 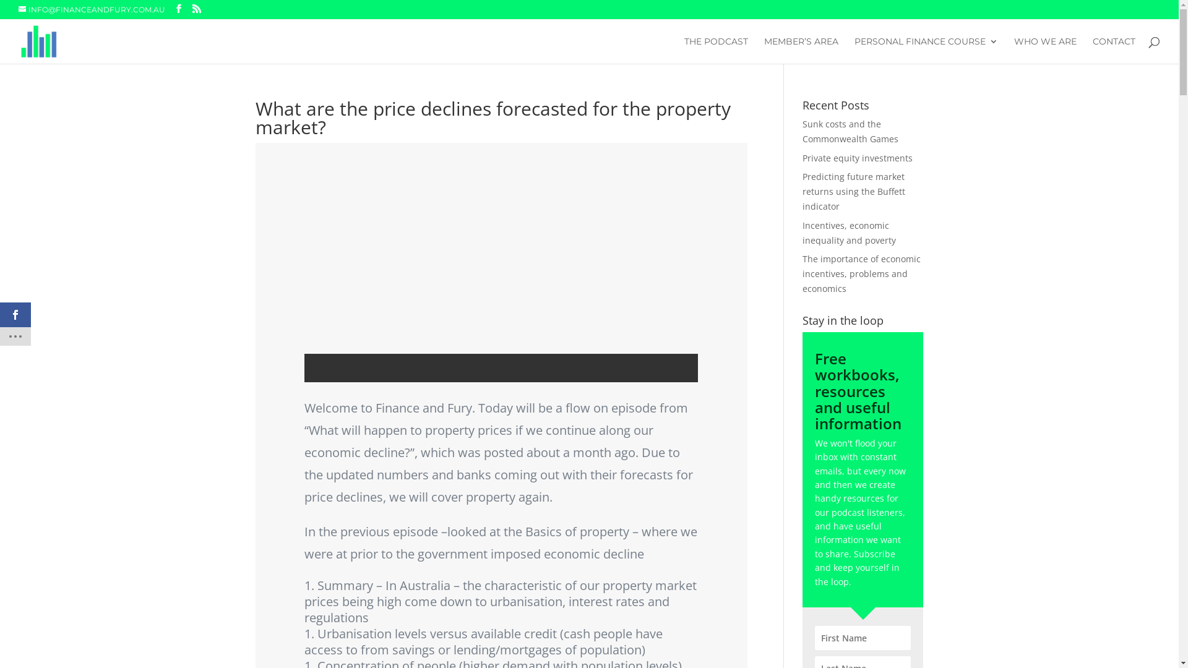 I want to click on WHO WE ARE, so click(x=1046, y=51).